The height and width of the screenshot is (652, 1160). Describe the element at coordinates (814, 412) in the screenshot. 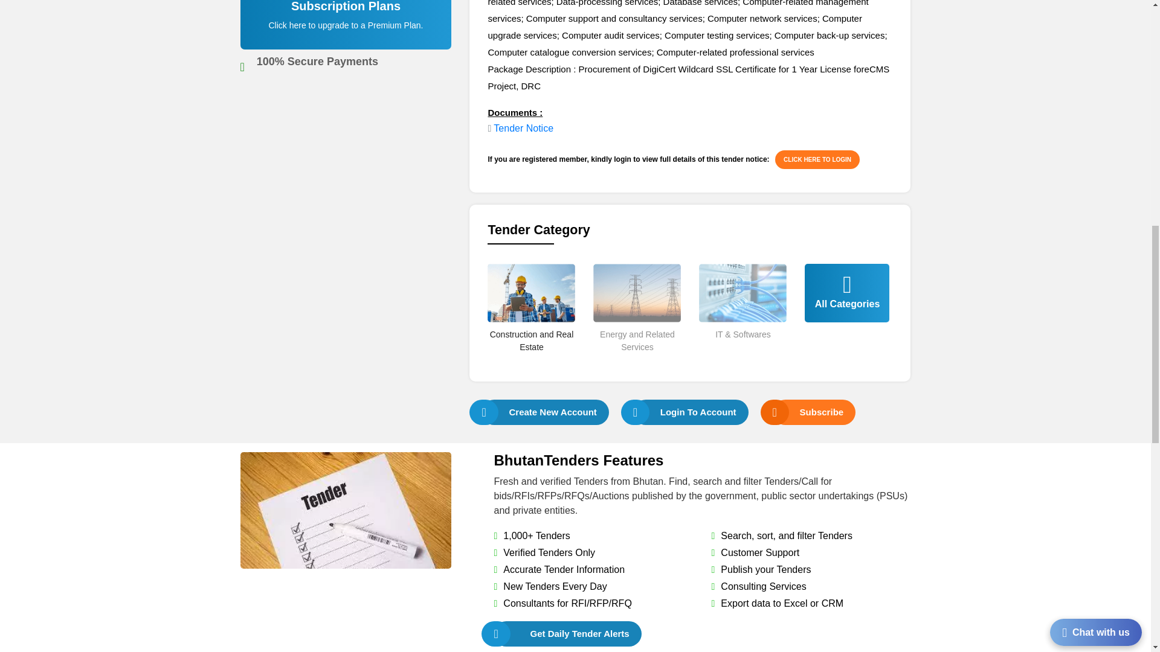

I see `Subscribe` at that location.